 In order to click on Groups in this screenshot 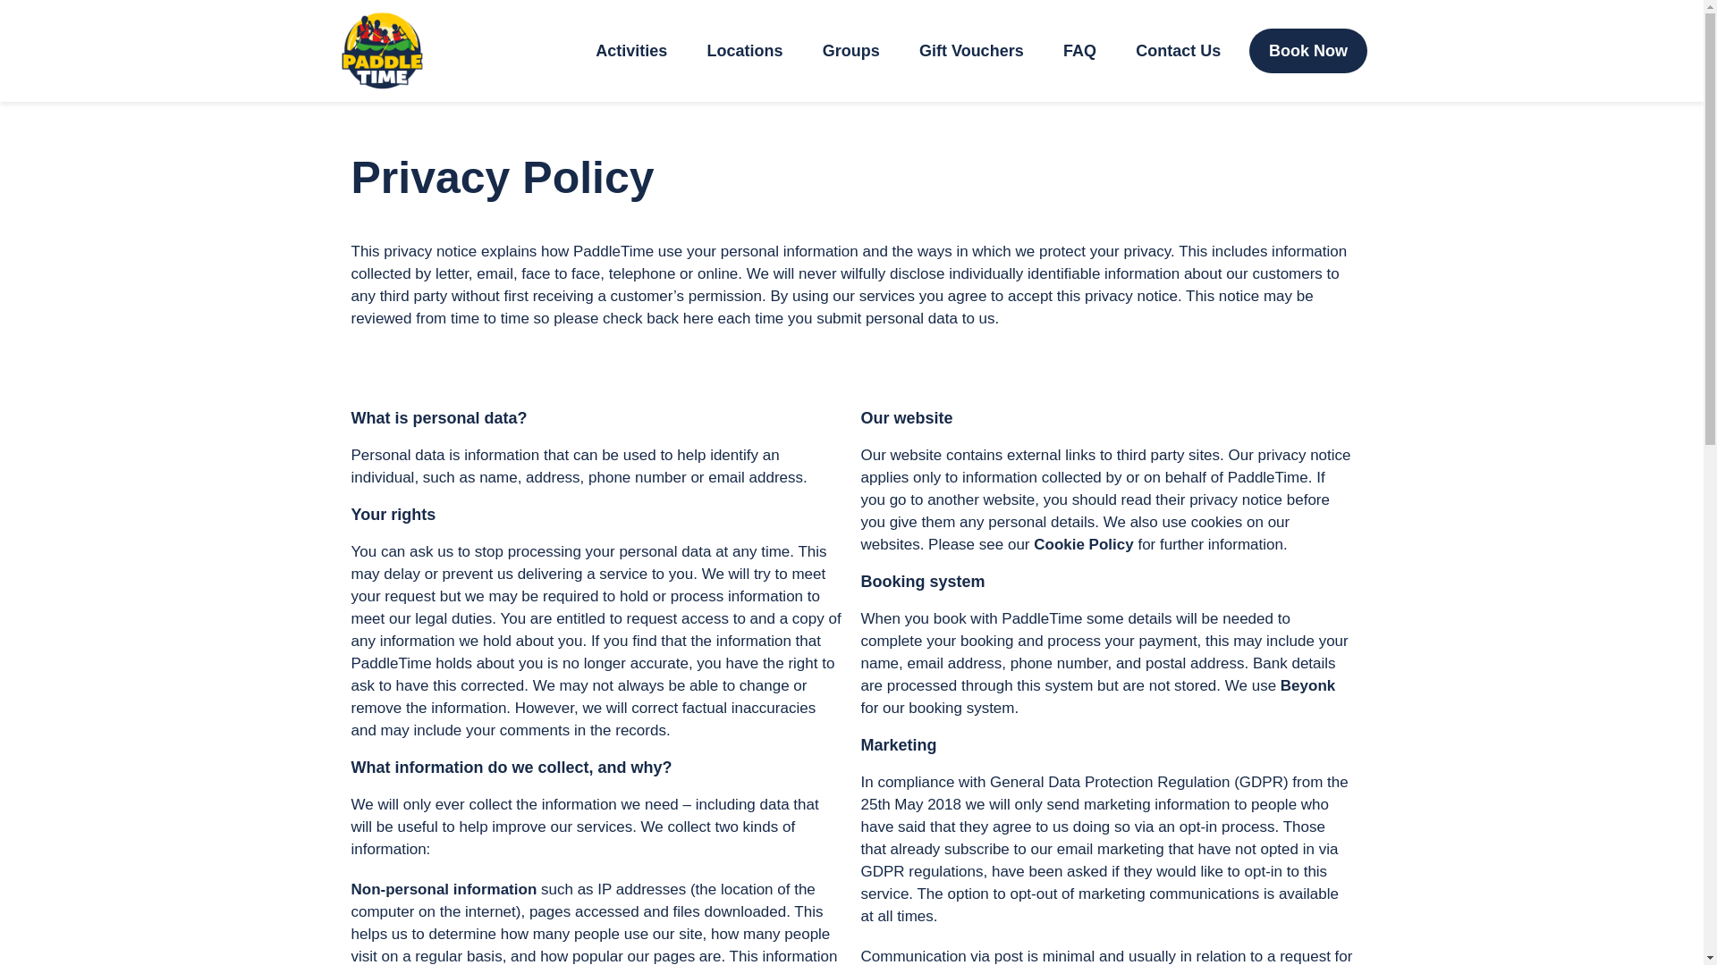, I will do `click(851, 51)`.